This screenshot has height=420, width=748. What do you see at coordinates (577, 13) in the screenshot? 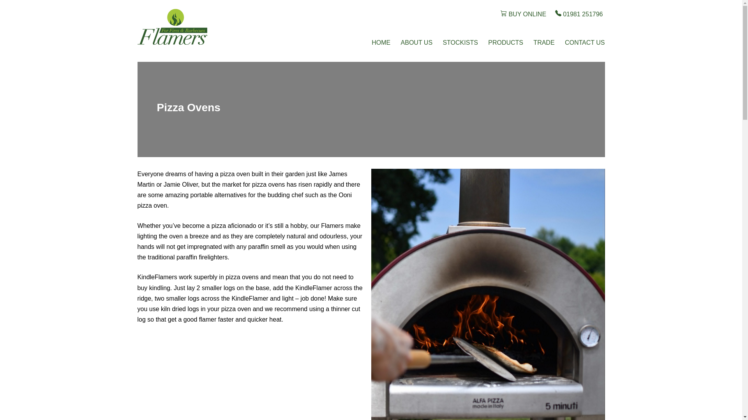
I see `01981 251796` at bounding box center [577, 13].